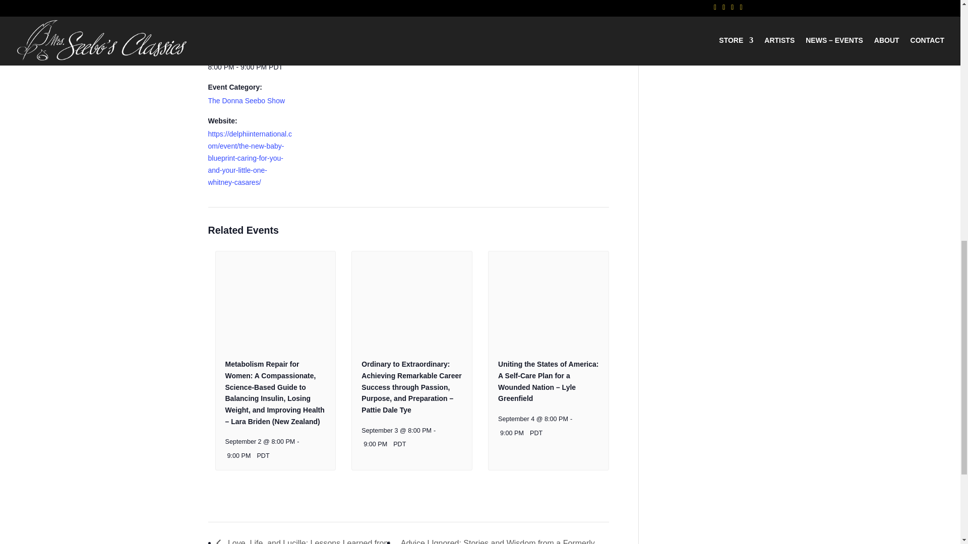 Image resolution: width=968 pixels, height=544 pixels. Describe the element at coordinates (228, 33) in the screenshot. I see `2020-04-06` at that location.